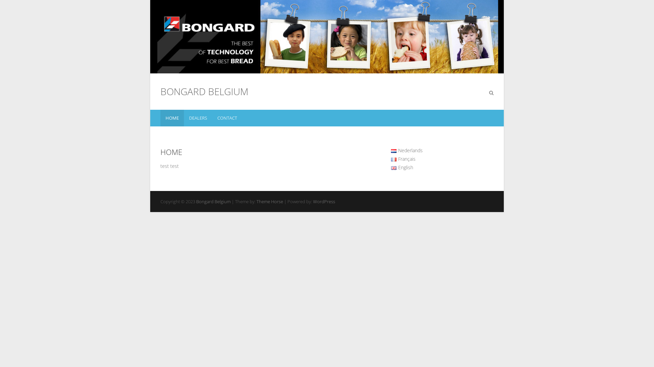  Describe the element at coordinates (172, 118) in the screenshot. I see `HOME` at that location.